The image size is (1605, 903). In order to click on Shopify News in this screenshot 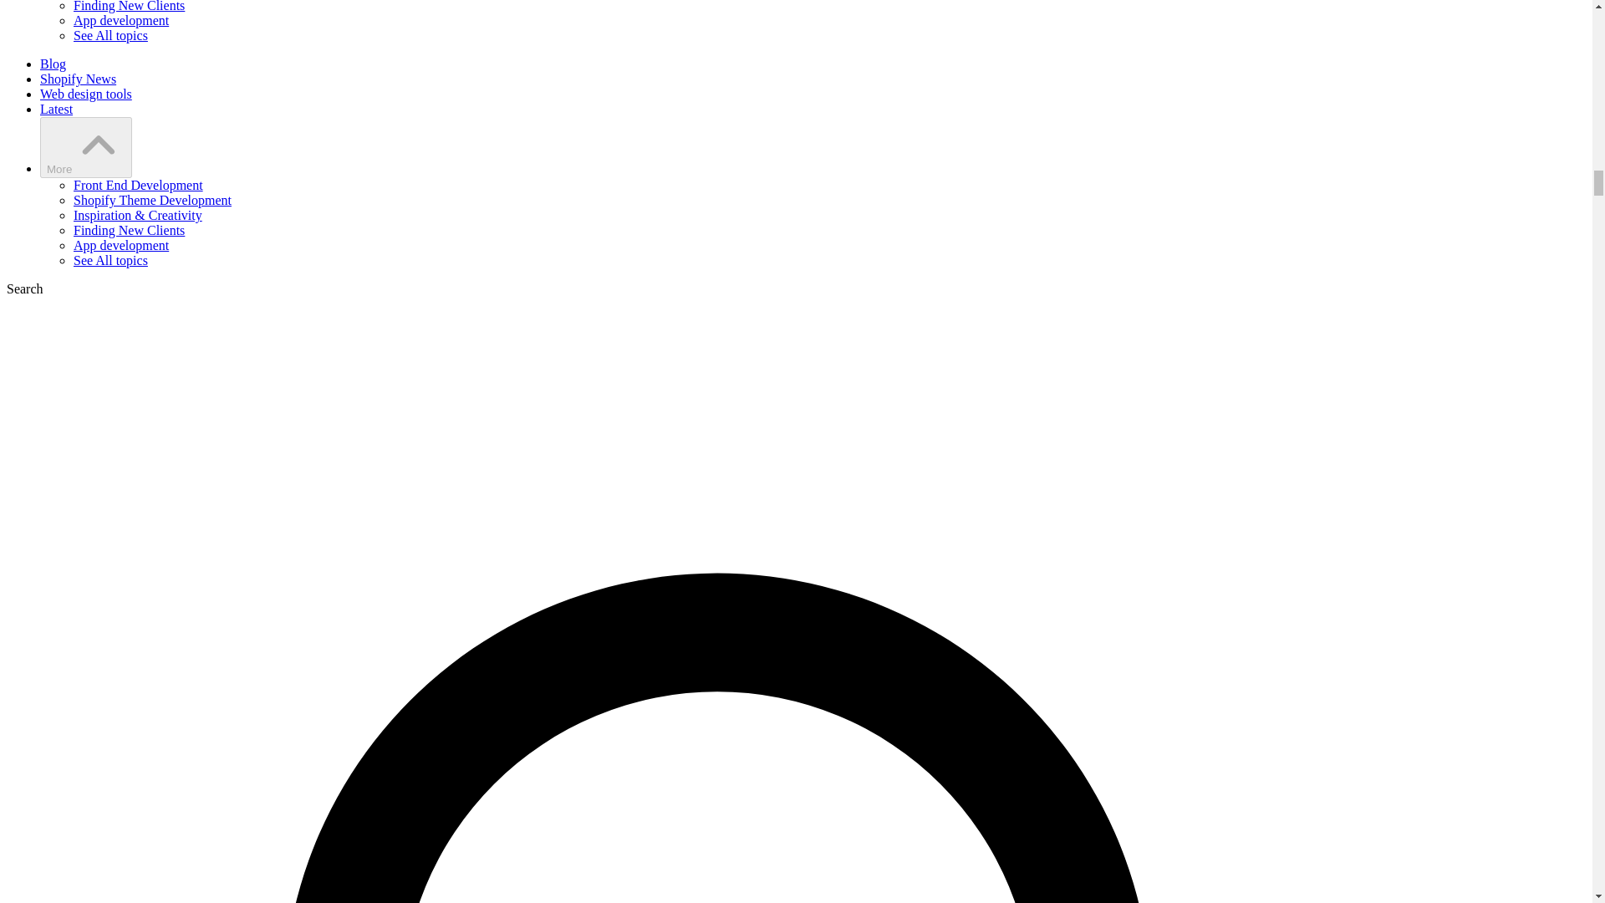, I will do `click(78, 79)`.